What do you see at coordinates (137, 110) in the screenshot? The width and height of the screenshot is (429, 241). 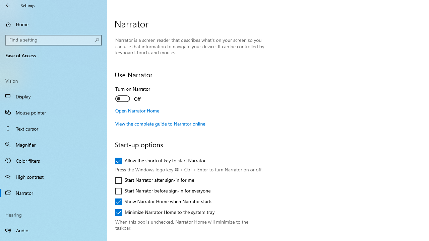 I see `Open Narrator Home` at bounding box center [137, 110].